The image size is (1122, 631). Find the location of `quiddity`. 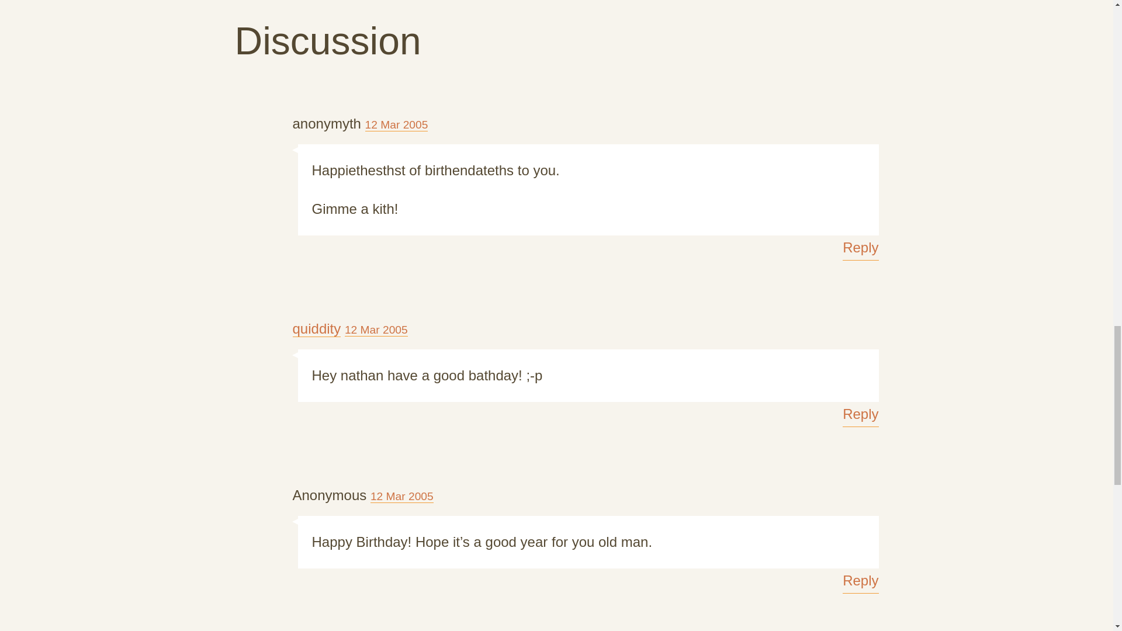

quiddity is located at coordinates (316, 328).